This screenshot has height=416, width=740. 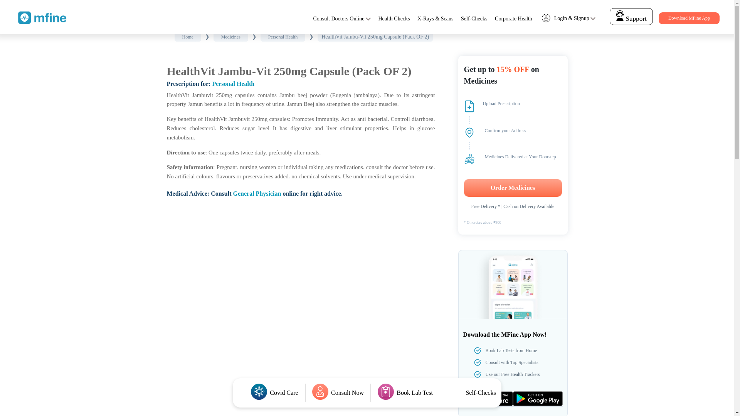 I want to click on Support, so click(x=631, y=18).